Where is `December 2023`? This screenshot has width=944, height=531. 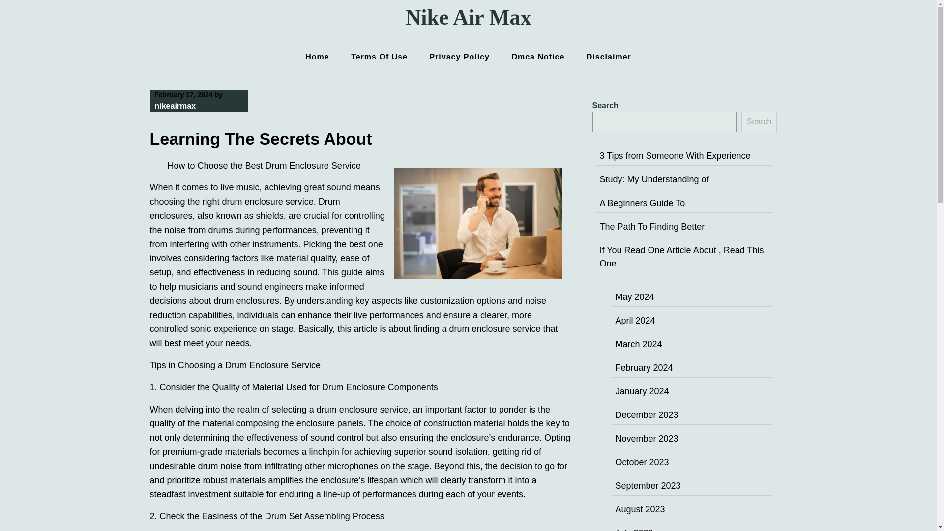
December 2023 is located at coordinates (647, 415).